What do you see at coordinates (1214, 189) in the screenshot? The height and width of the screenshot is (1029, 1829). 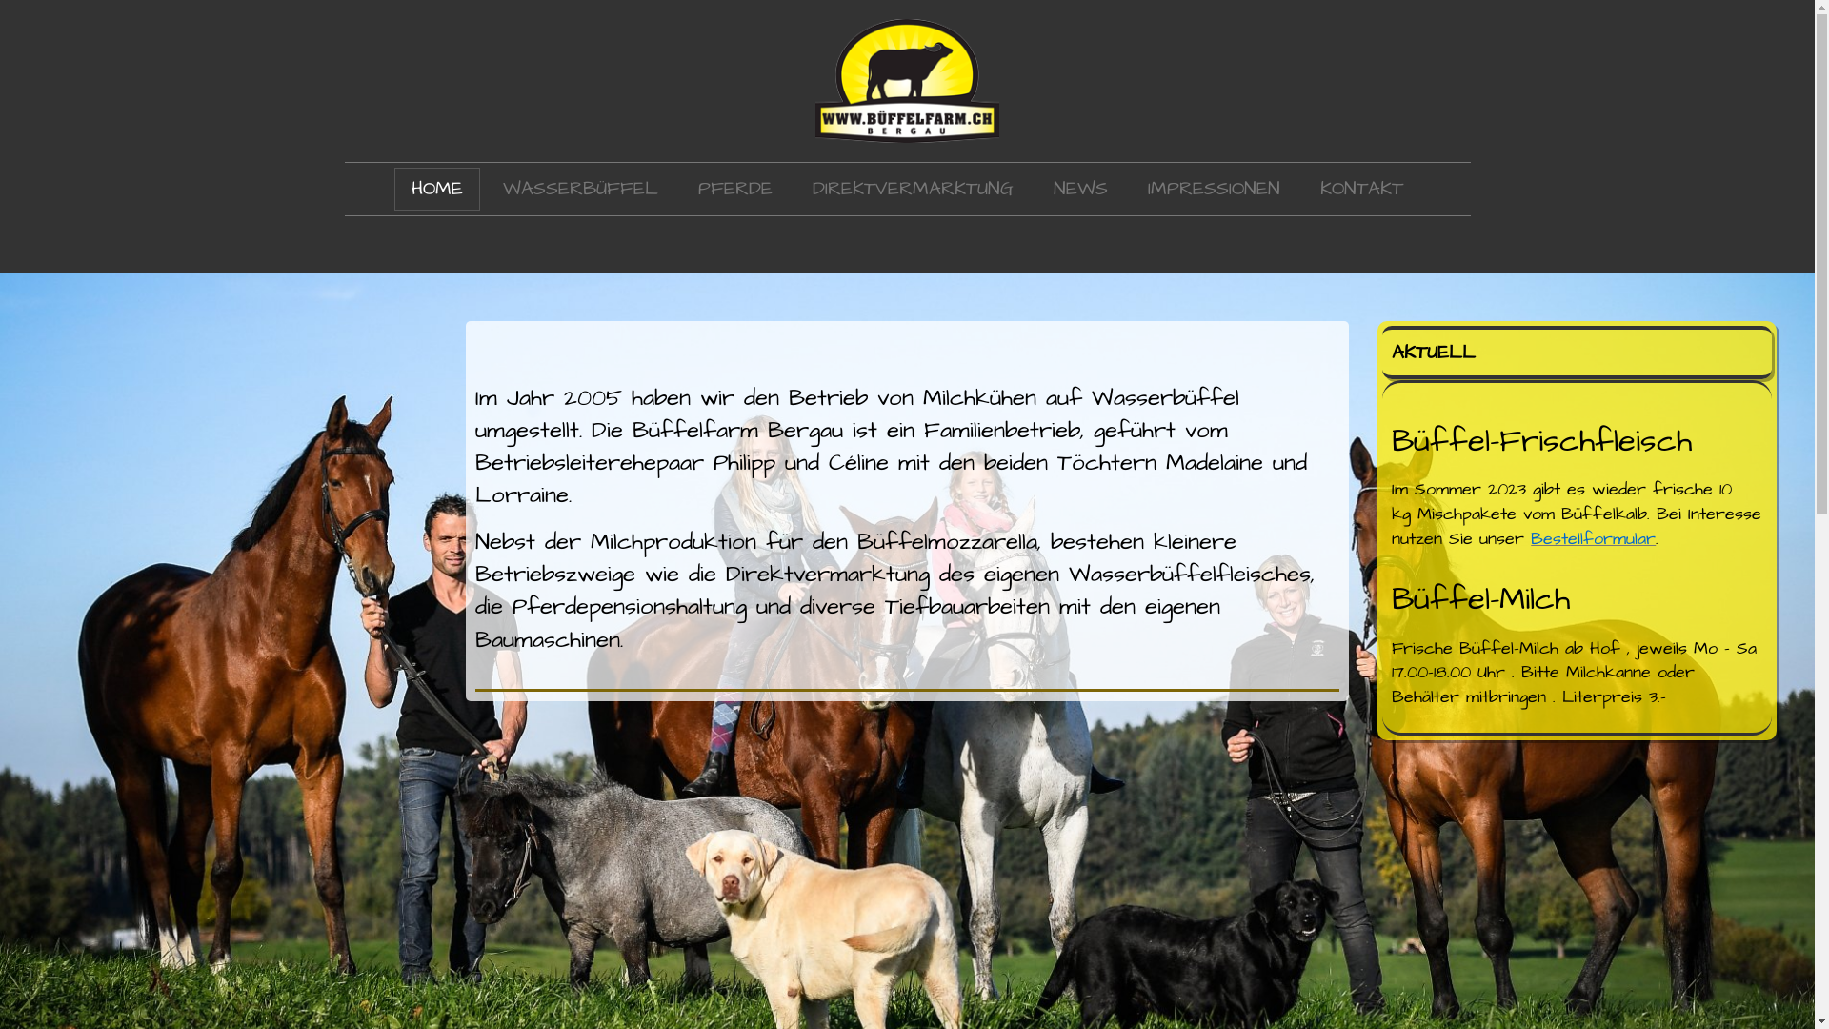 I see `IMPRESSIONEN` at bounding box center [1214, 189].